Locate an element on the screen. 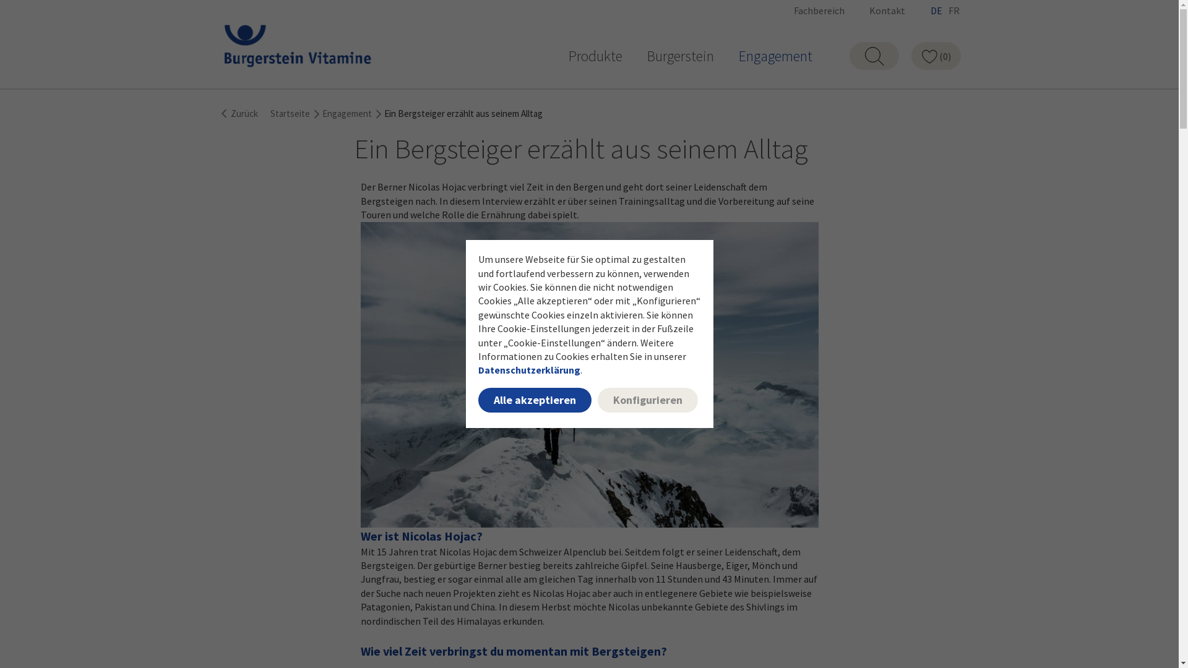  Engagement is located at coordinates (346, 114).